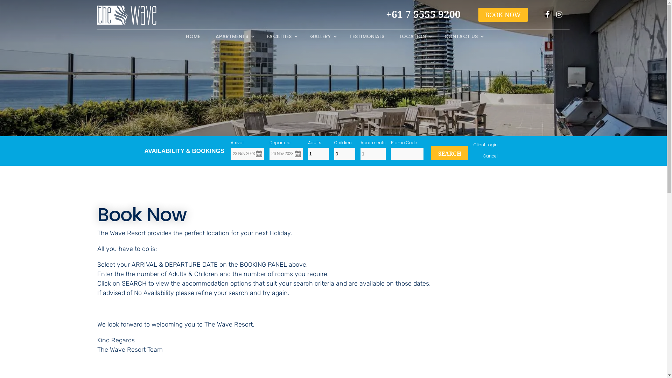 The image size is (672, 378). What do you see at coordinates (490, 156) in the screenshot?
I see `Cancel` at bounding box center [490, 156].